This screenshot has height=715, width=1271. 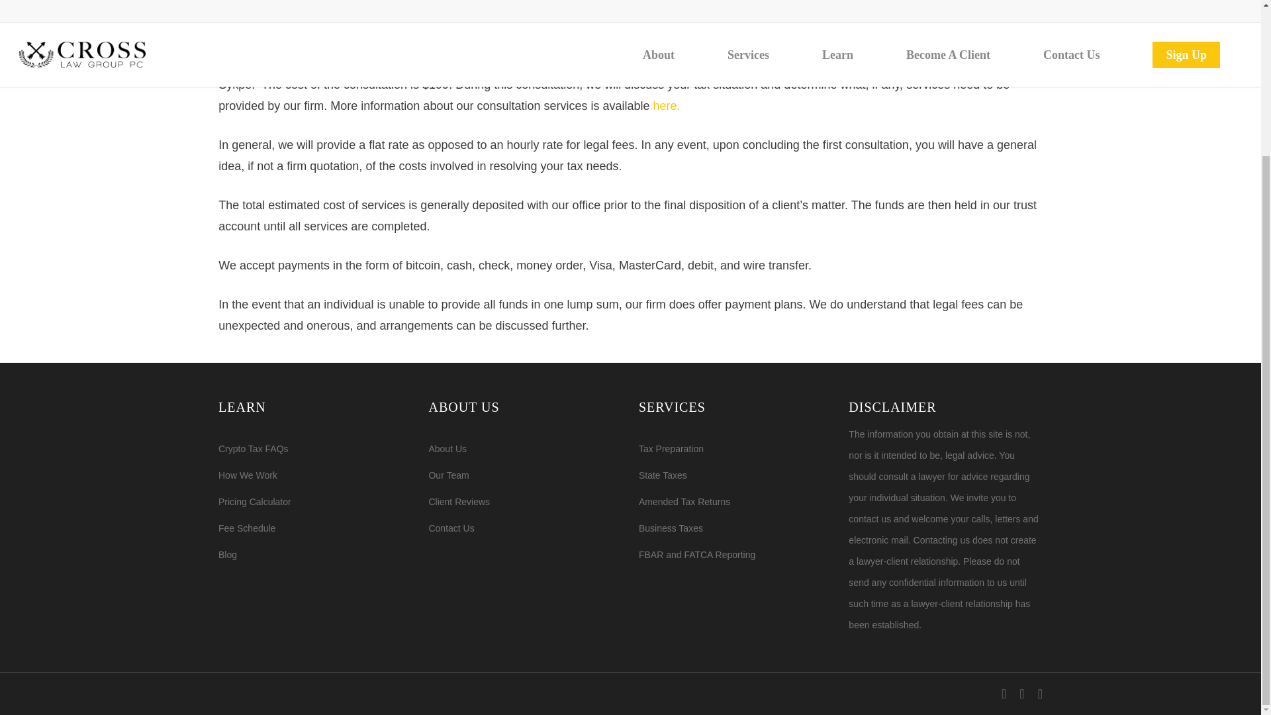 What do you see at coordinates (315, 502) in the screenshot?
I see `Pricing Calculator` at bounding box center [315, 502].